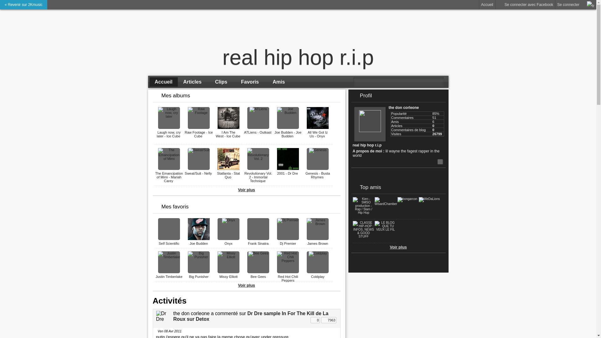  What do you see at coordinates (363, 213) in the screenshot?
I see `Kien - SMSO production - Rap / Slam / Hip Hop` at bounding box center [363, 213].